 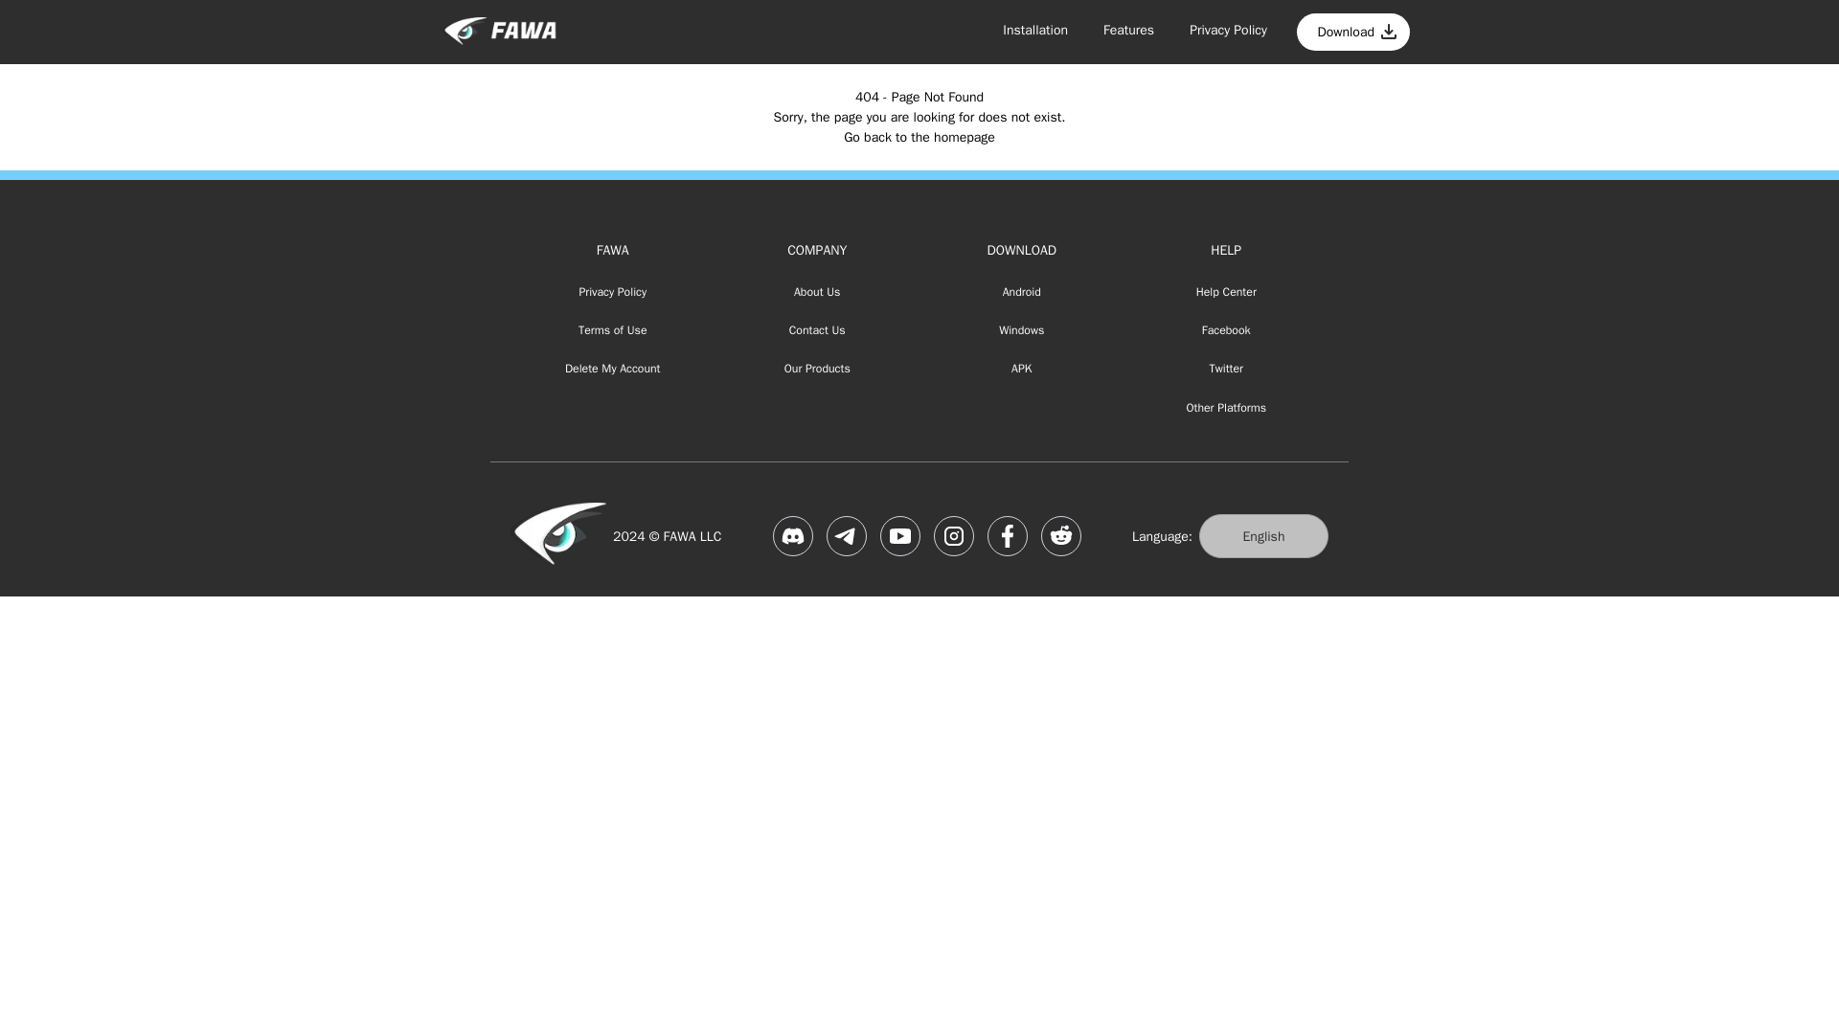 I want to click on Fawa - Home, so click(x=499, y=32).